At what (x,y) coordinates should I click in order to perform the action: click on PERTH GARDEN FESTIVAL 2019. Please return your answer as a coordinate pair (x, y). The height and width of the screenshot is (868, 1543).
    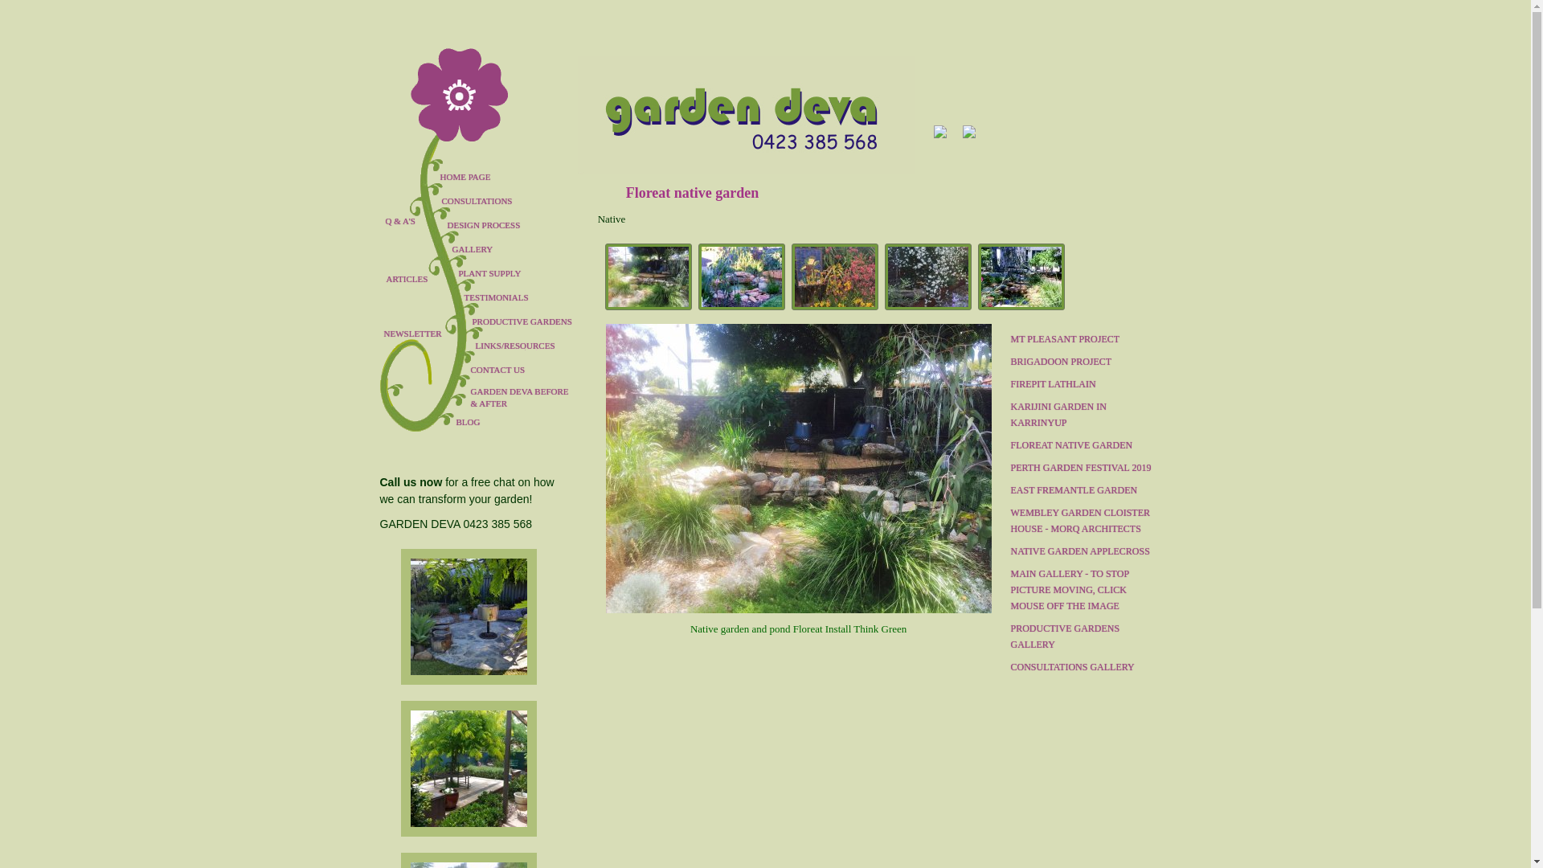
    Looking at the image, I should click on (1080, 468).